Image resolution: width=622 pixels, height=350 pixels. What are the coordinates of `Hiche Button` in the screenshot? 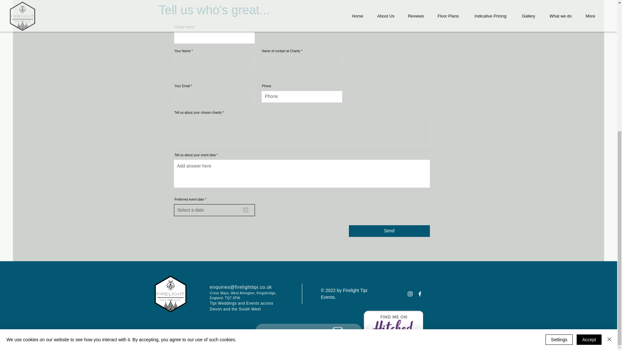 It's located at (393, 324).